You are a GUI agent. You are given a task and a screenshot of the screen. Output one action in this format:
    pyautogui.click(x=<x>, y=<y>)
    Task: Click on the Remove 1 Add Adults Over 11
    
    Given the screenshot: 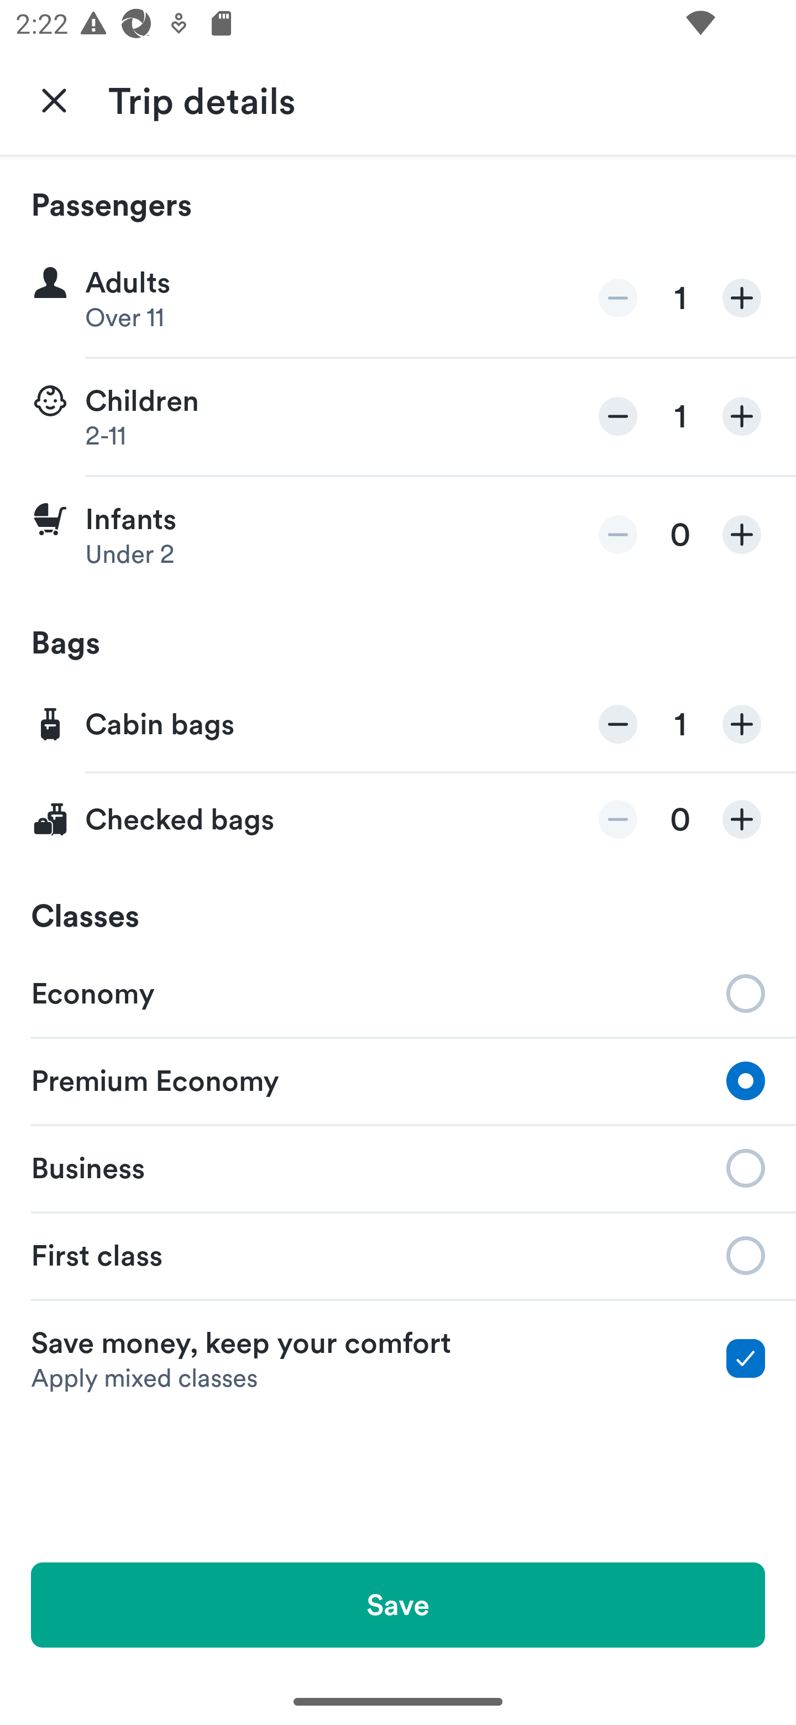 What is the action you would take?
    pyautogui.click(x=398, y=299)
    